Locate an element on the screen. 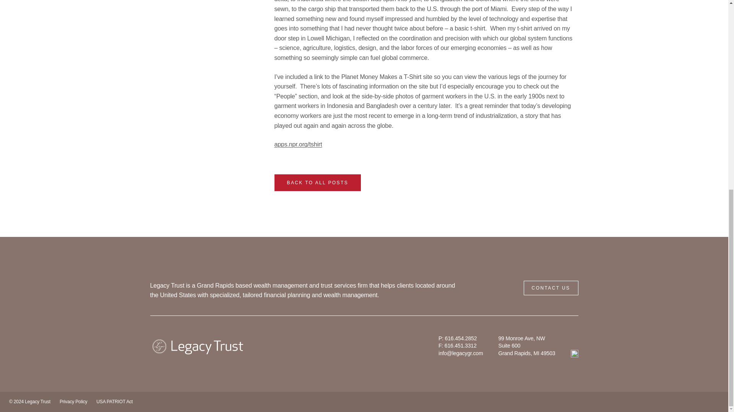  616.454.2852 is located at coordinates (461, 338).